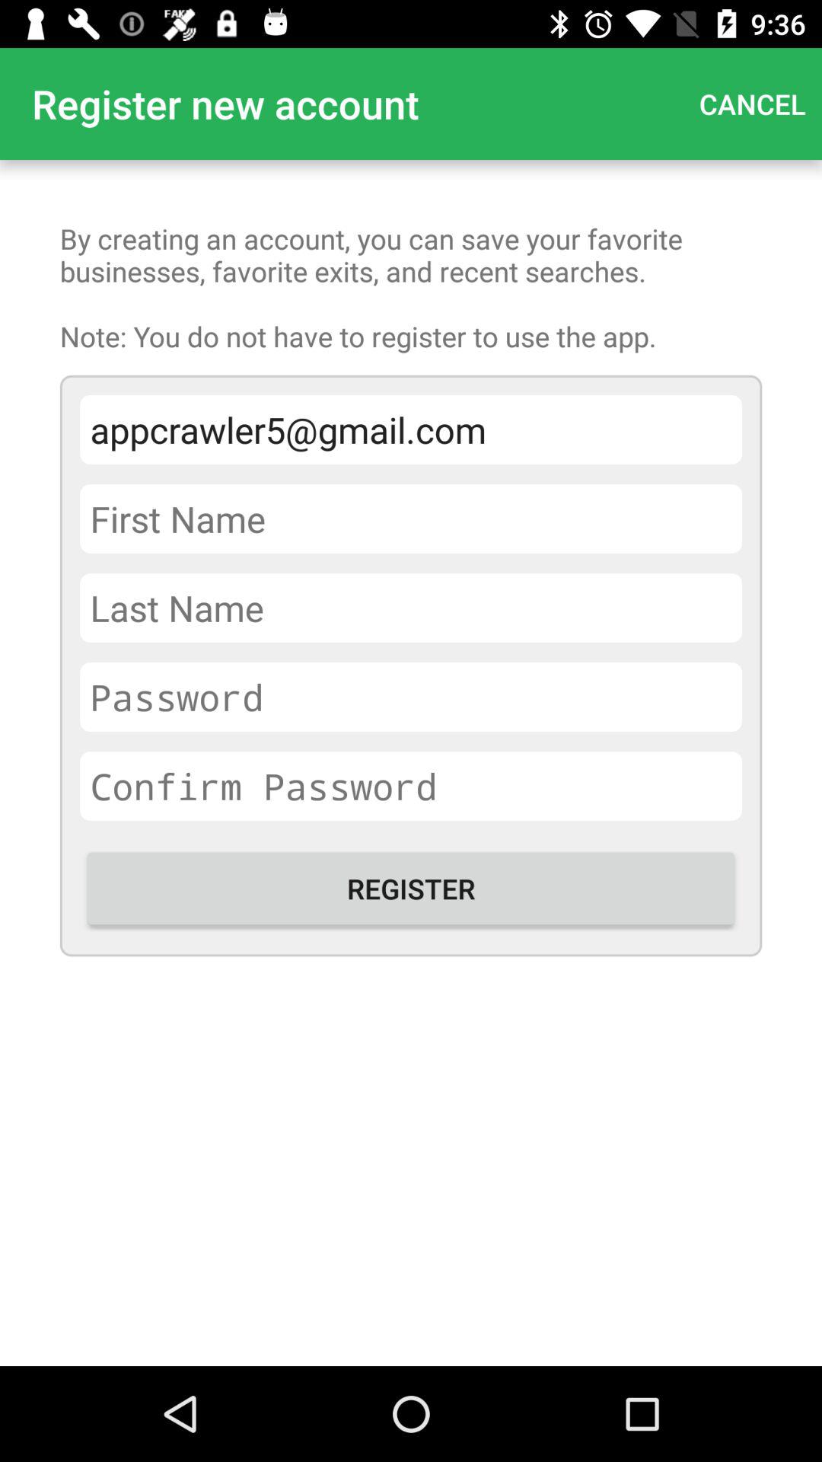  What do you see at coordinates (752, 104) in the screenshot?
I see `turn off item above by creating an` at bounding box center [752, 104].